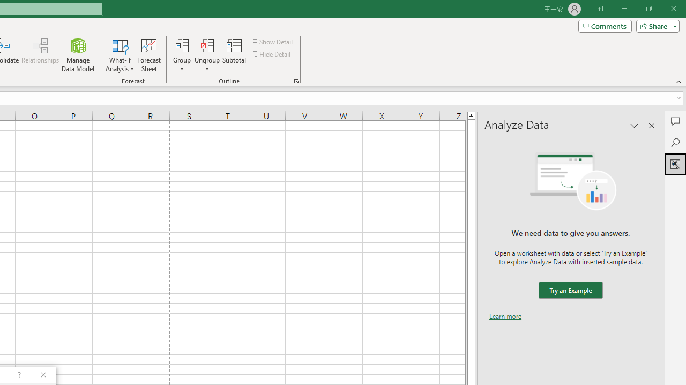  I want to click on Analyze Data, so click(675, 164).